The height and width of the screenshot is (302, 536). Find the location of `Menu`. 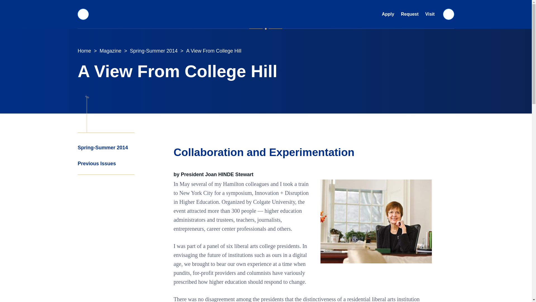

Menu is located at coordinates (83, 14).